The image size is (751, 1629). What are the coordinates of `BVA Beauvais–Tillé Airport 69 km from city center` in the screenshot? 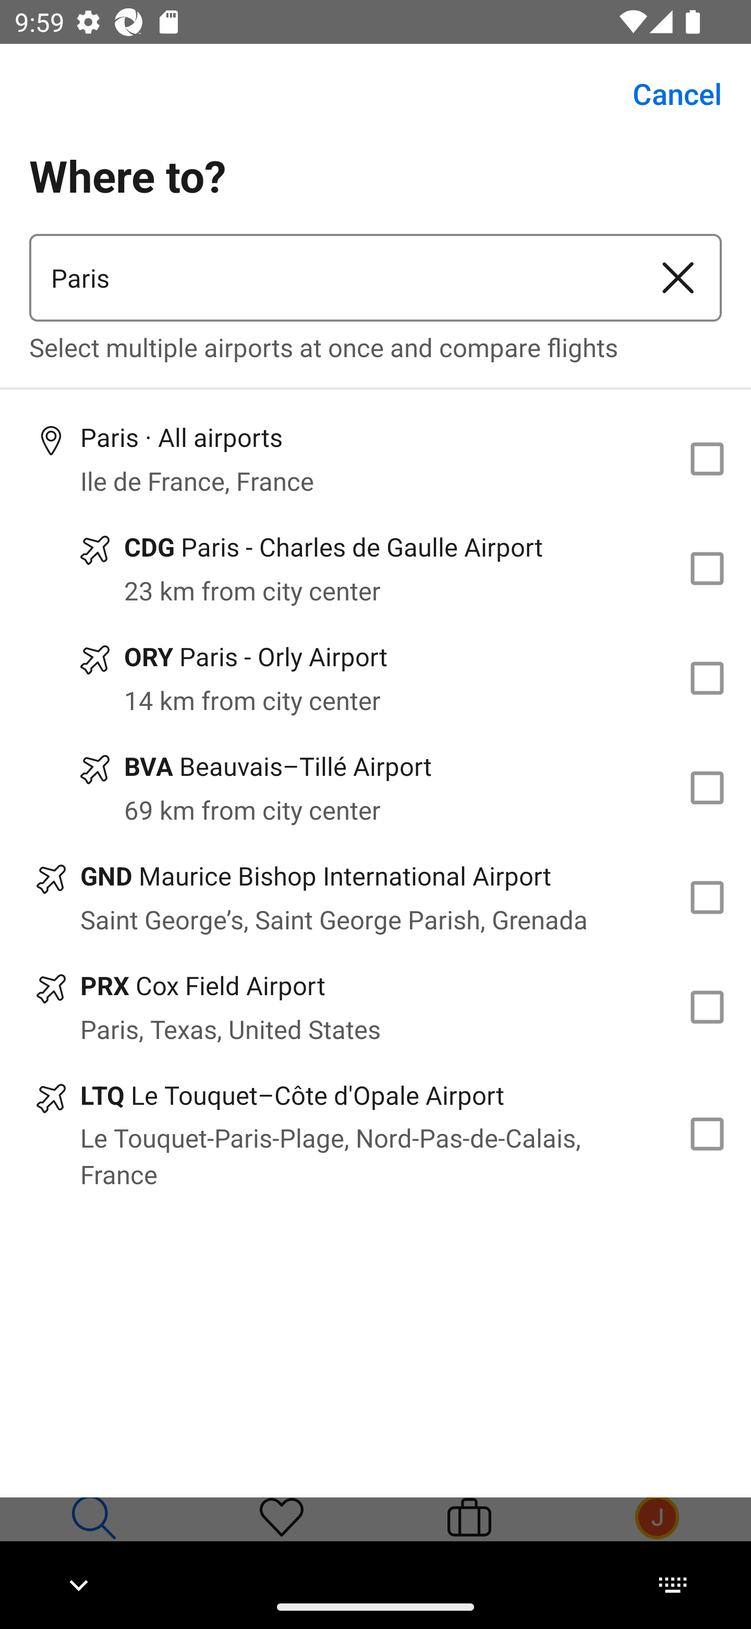 It's located at (375, 787).